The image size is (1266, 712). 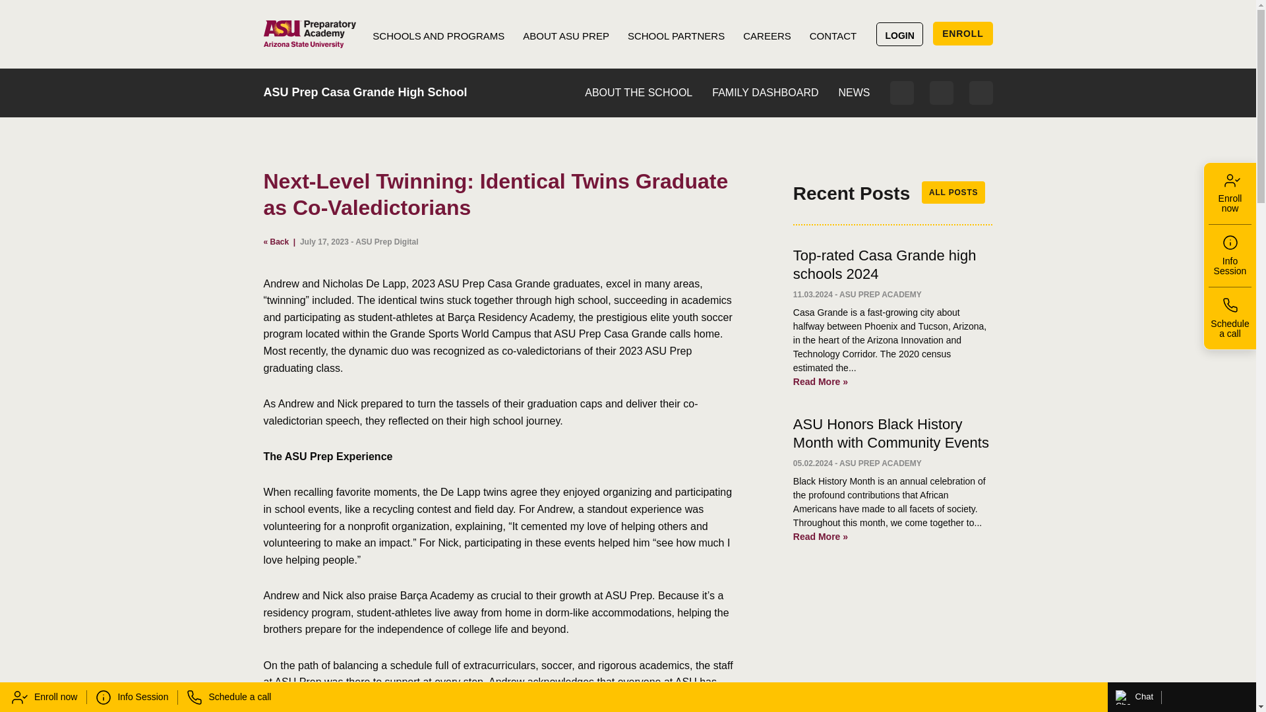 What do you see at coordinates (1230, 256) in the screenshot?
I see `Info Session` at bounding box center [1230, 256].